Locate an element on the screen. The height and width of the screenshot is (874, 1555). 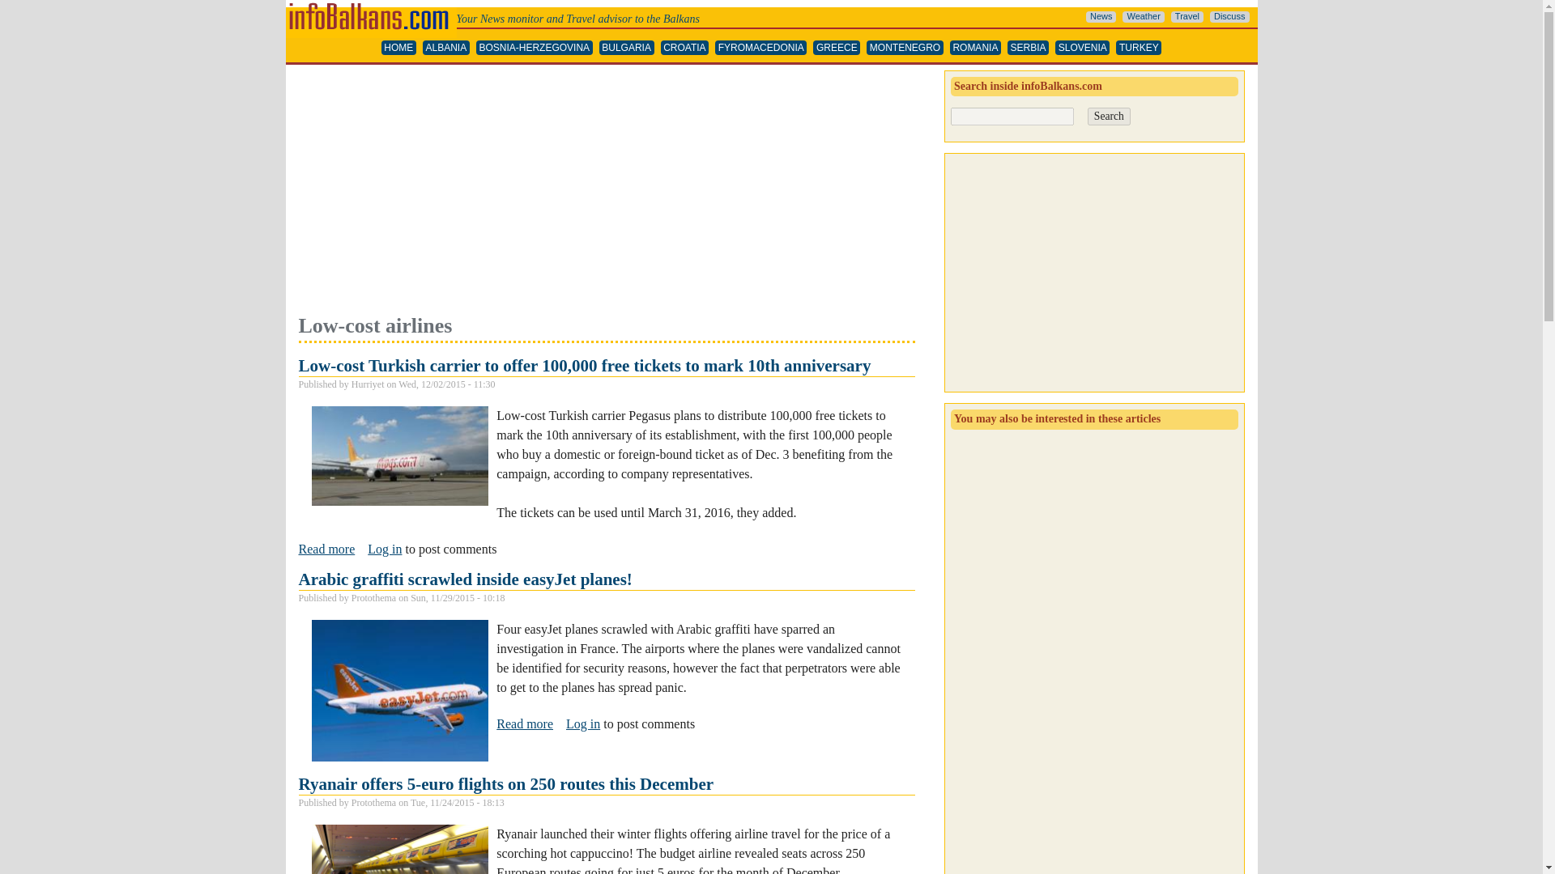
Travel is located at coordinates (1187, 17).